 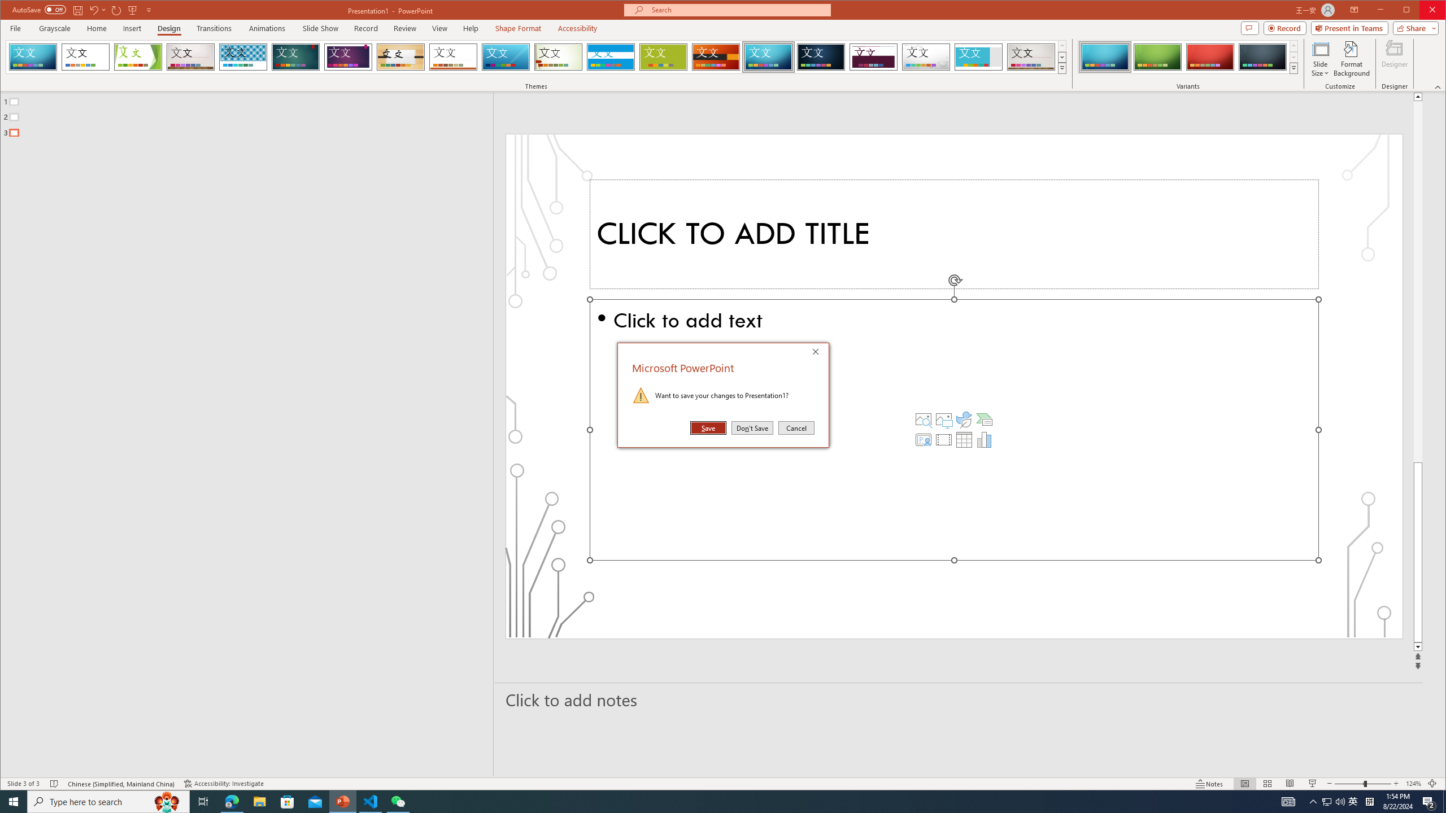 I want to click on Circuit Variant 1, so click(x=1104, y=57).